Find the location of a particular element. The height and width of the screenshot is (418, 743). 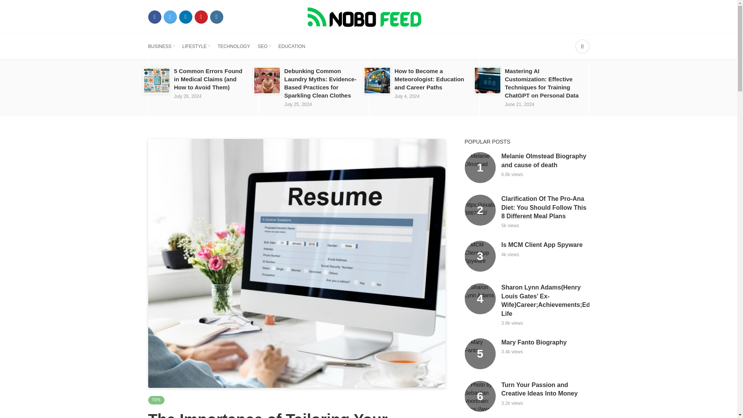

July 4, 2024 is located at coordinates (407, 96).